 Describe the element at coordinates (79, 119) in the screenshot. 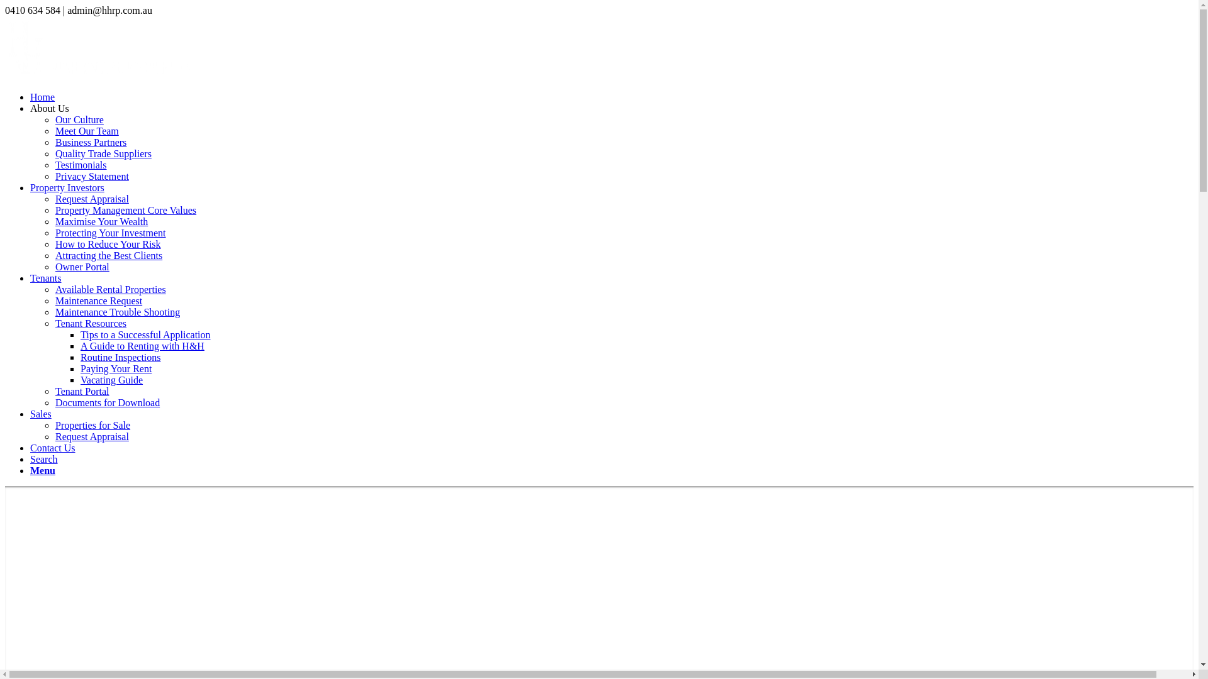

I see `Our Culture` at that location.